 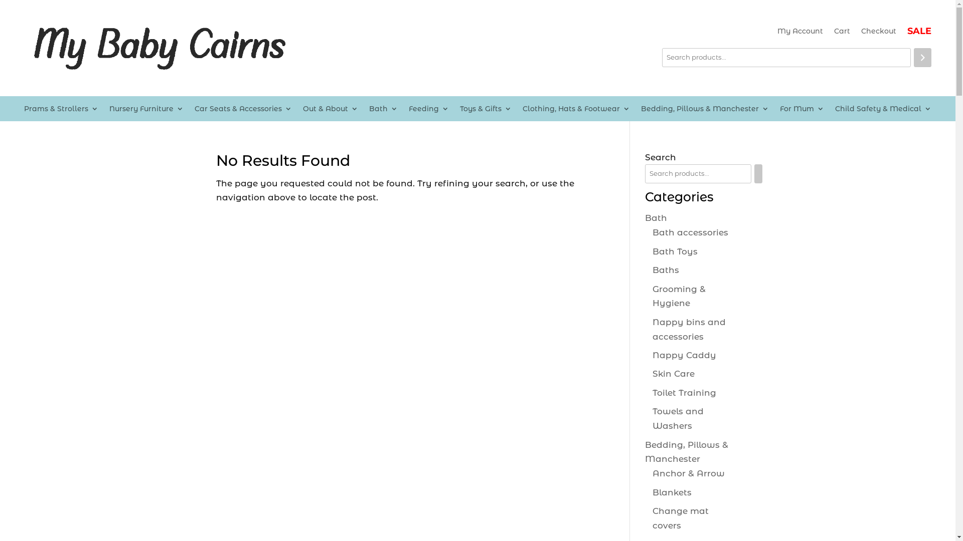 What do you see at coordinates (879, 33) in the screenshot?
I see `Checkout` at bounding box center [879, 33].